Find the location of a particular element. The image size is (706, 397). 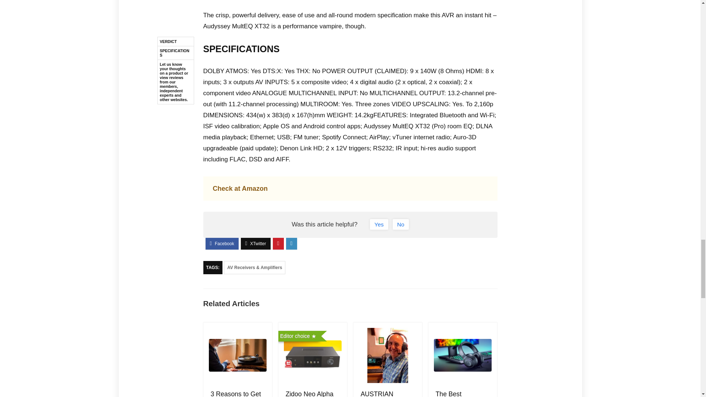

Check at Amazon is located at coordinates (240, 188).